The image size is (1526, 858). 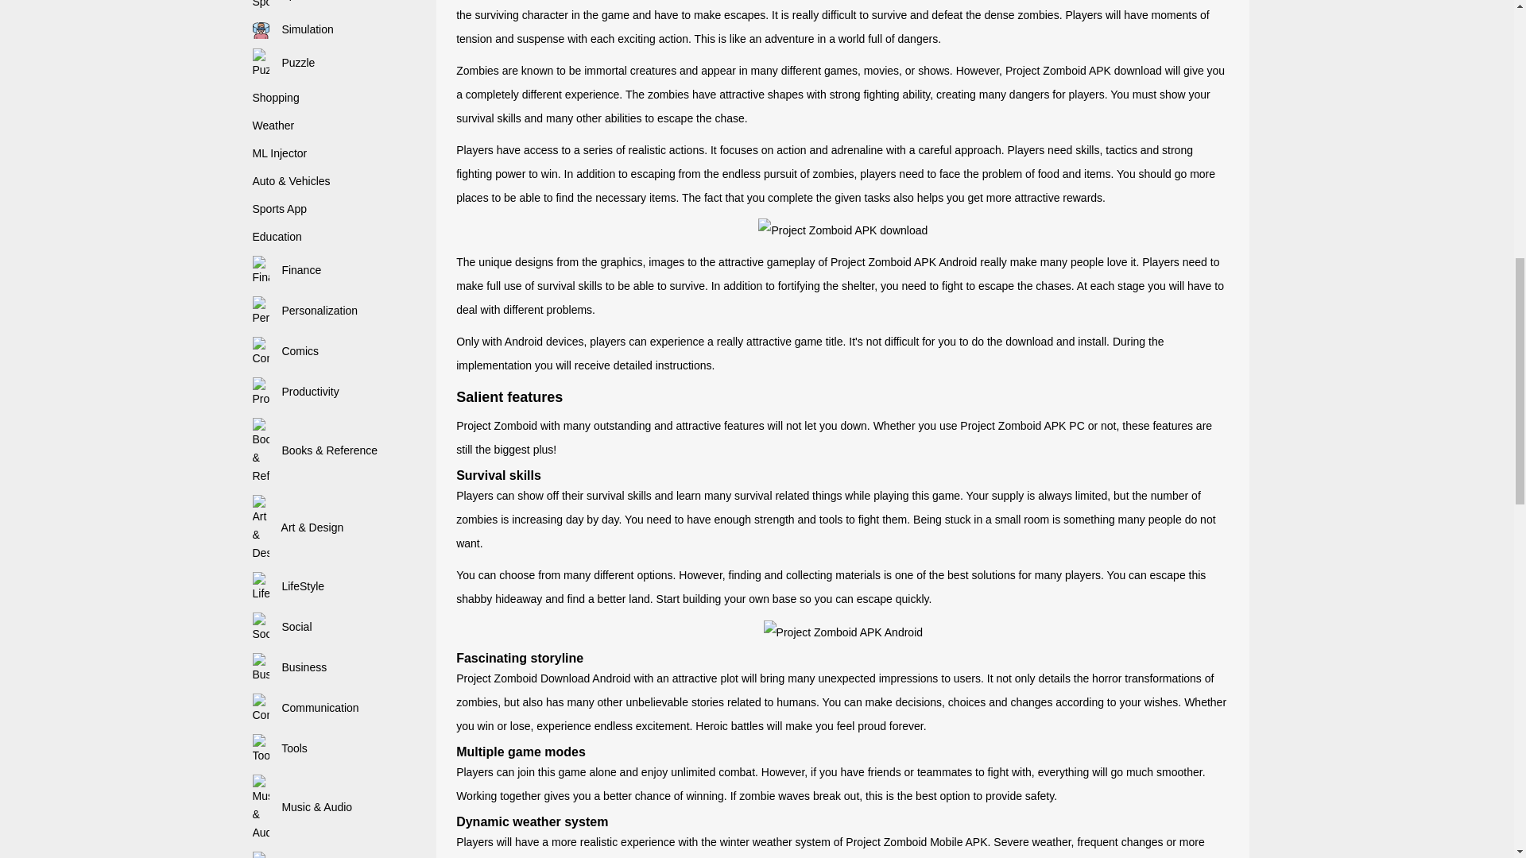 I want to click on Sports, so click(x=283, y=0).